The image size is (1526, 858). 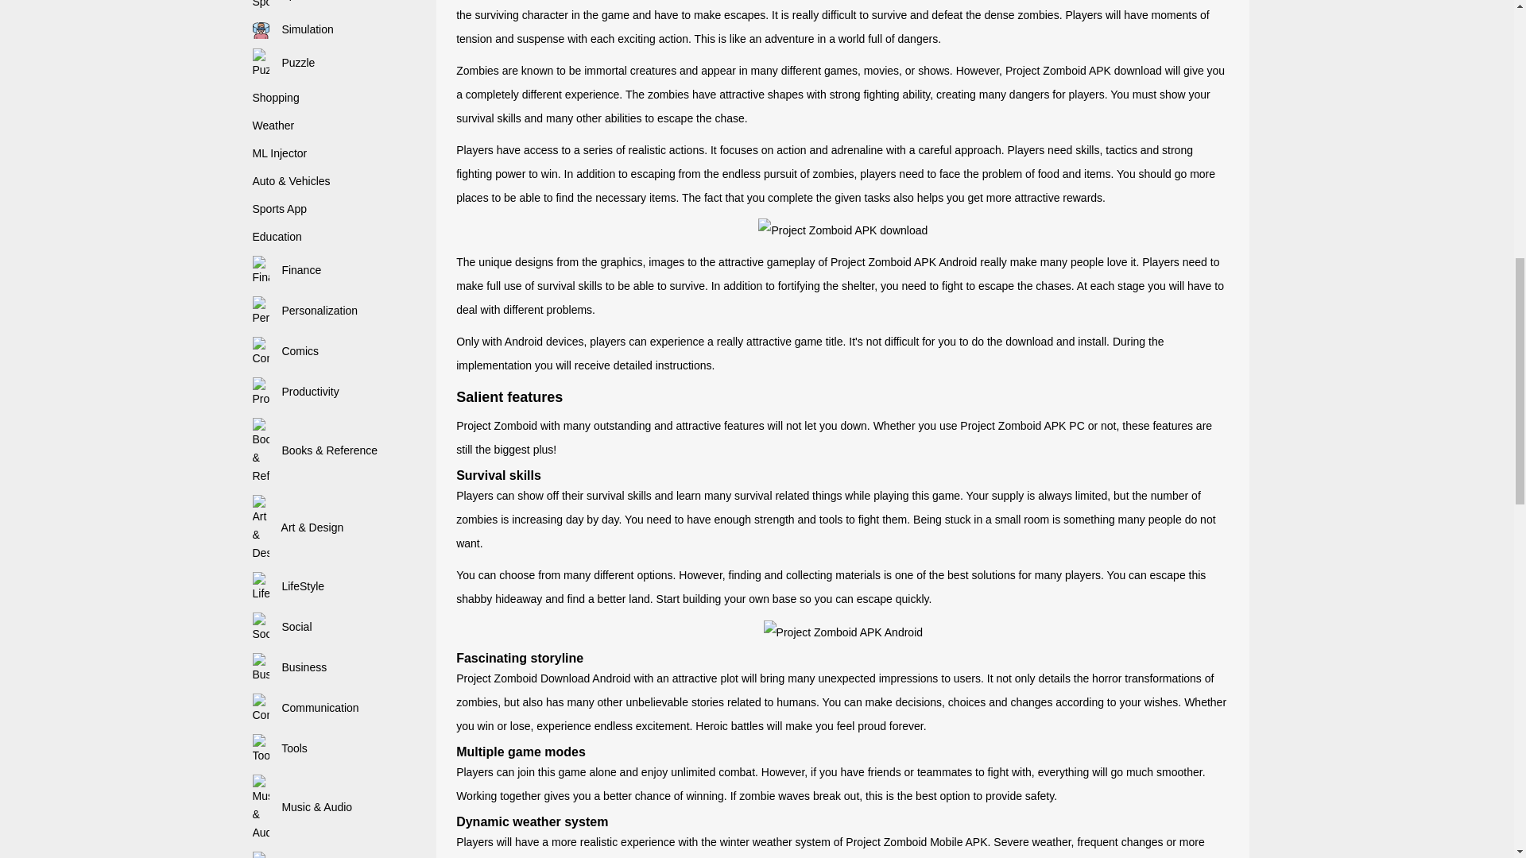 I want to click on Sports, so click(x=283, y=0).